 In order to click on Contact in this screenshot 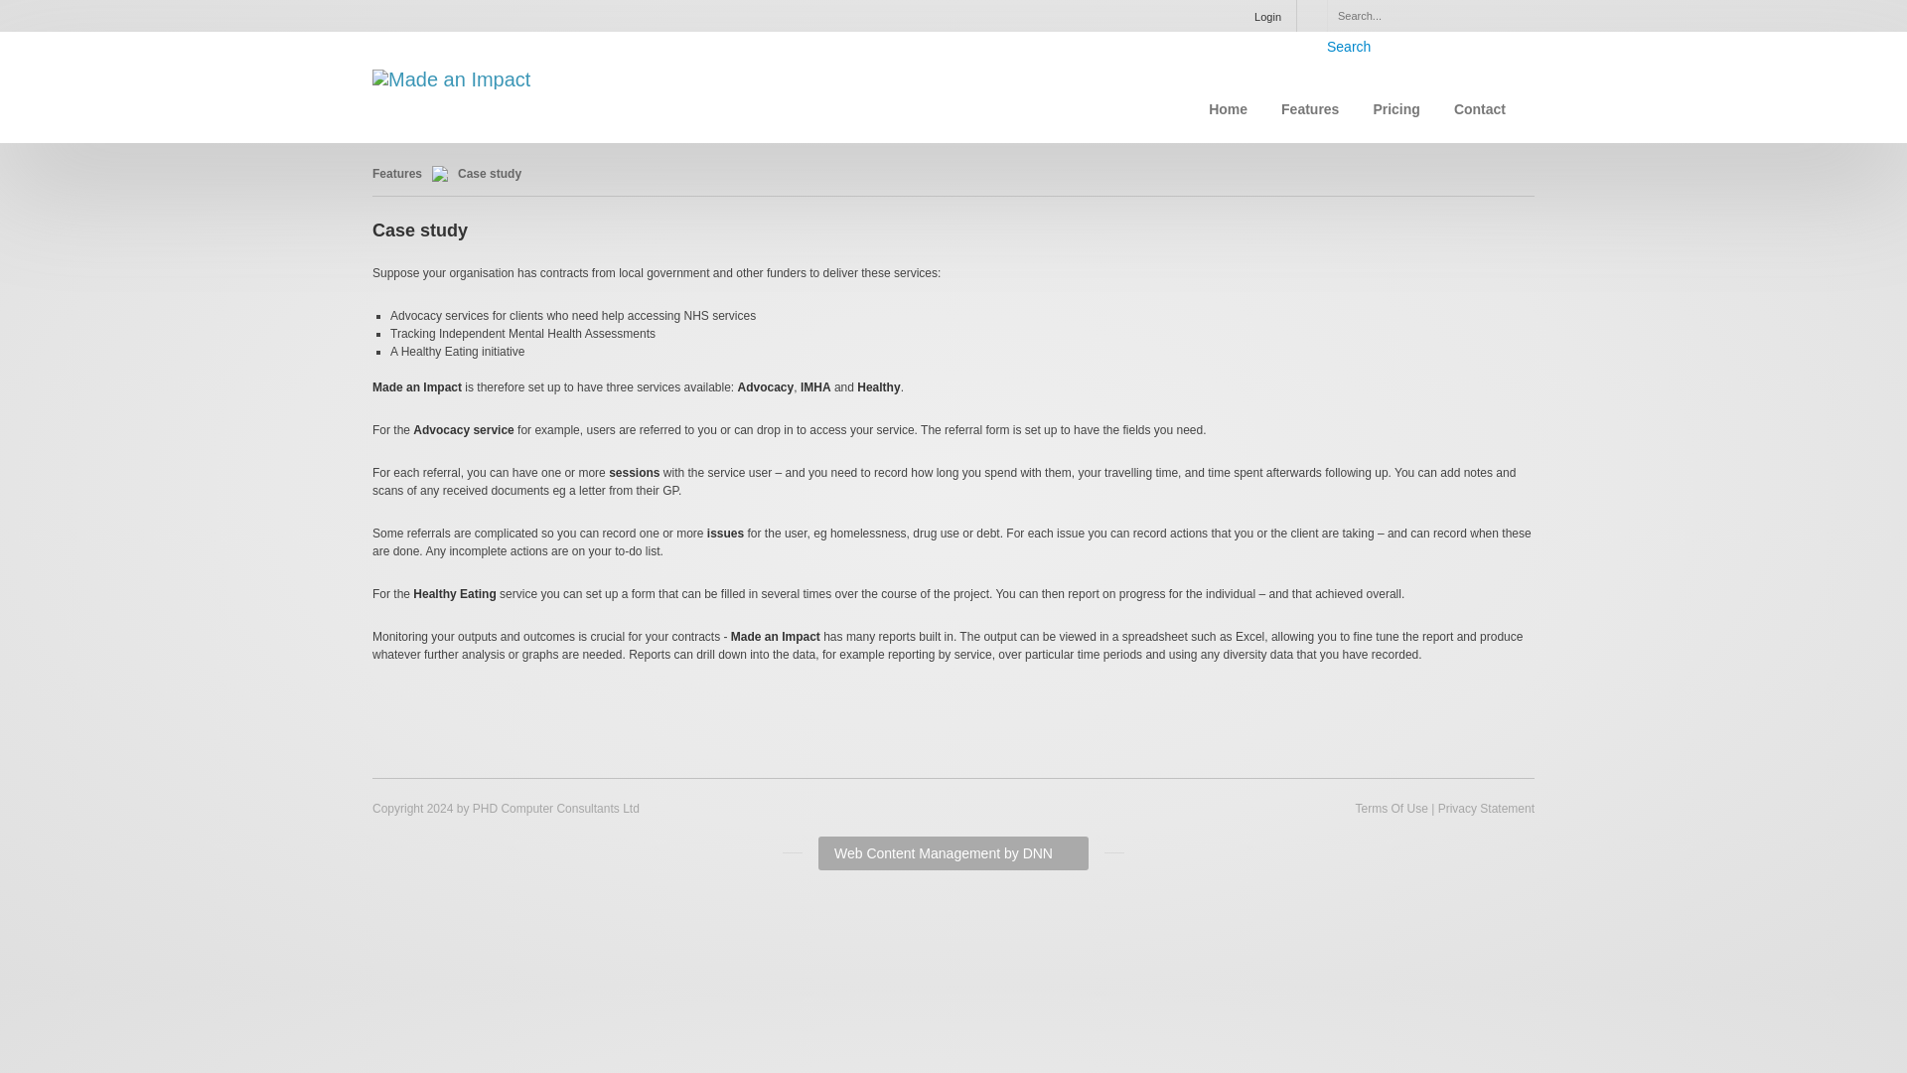, I will do `click(1480, 109)`.